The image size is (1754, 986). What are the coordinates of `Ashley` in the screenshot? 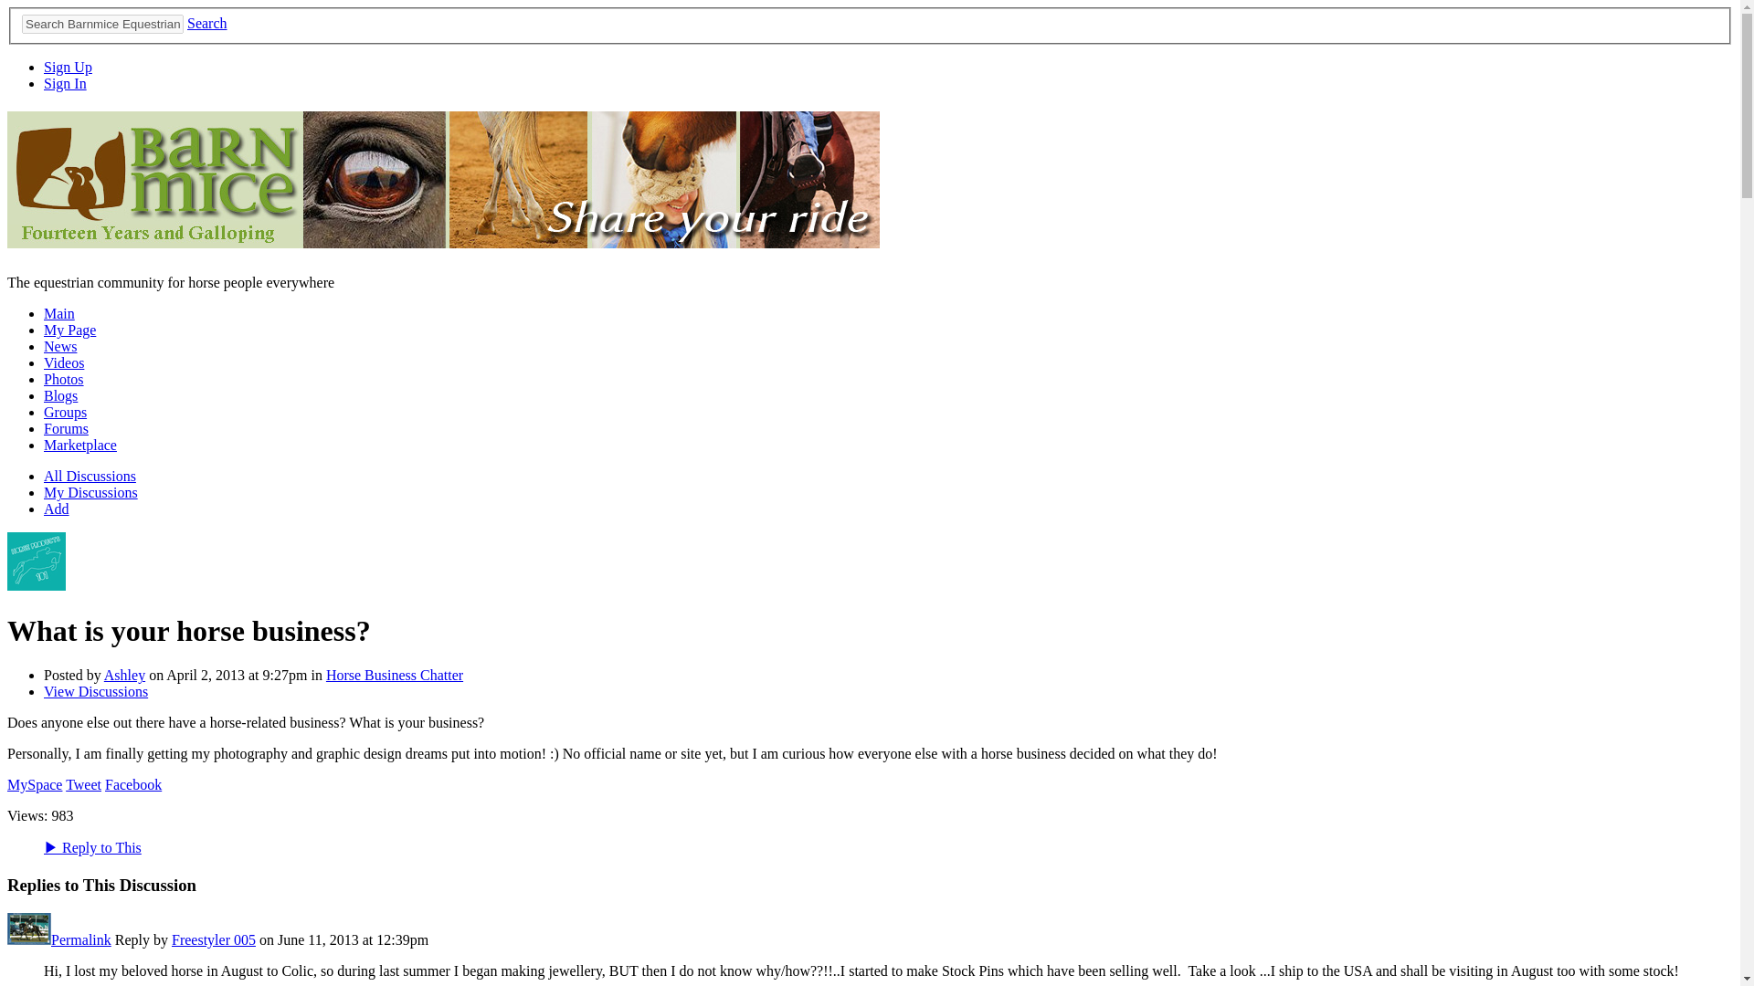 It's located at (37, 585).